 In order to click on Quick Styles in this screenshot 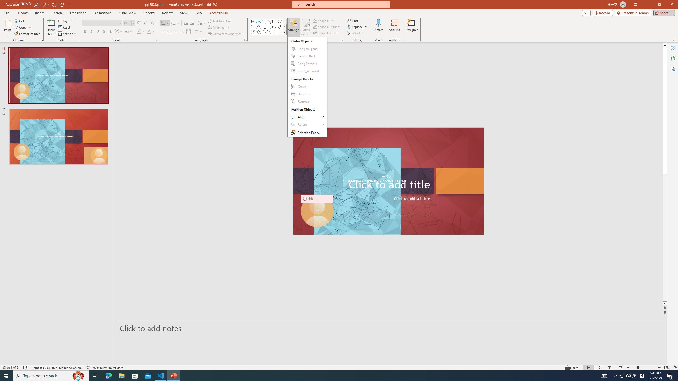, I will do `click(306, 27)`.